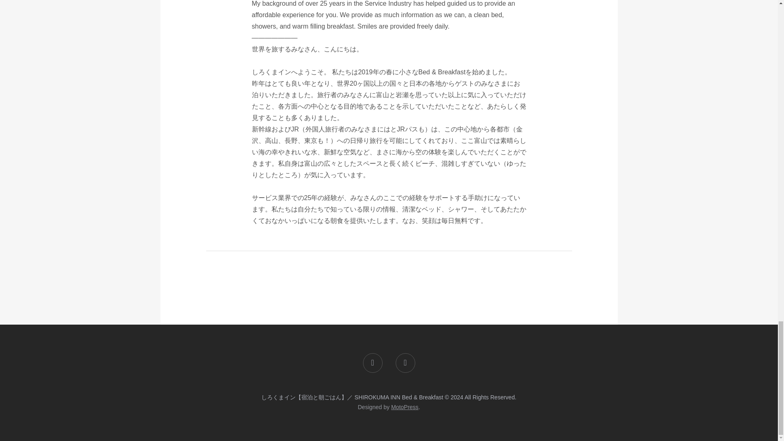  Describe the element at coordinates (405, 407) in the screenshot. I see `MotoPress` at that location.